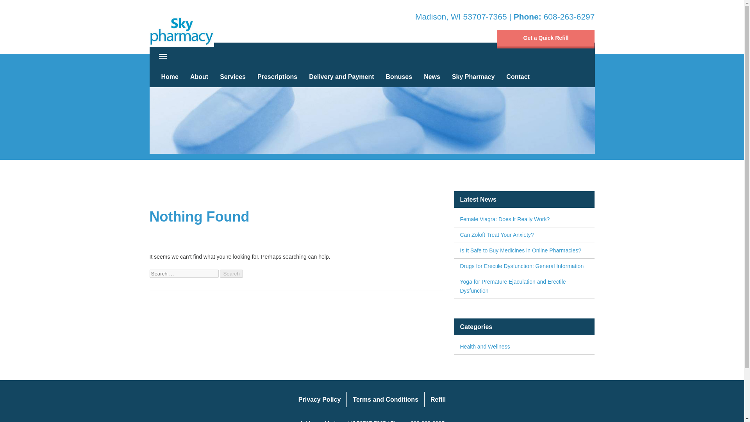 The height and width of the screenshot is (422, 750). What do you see at coordinates (545, 39) in the screenshot?
I see `Get a Quick Refill` at bounding box center [545, 39].